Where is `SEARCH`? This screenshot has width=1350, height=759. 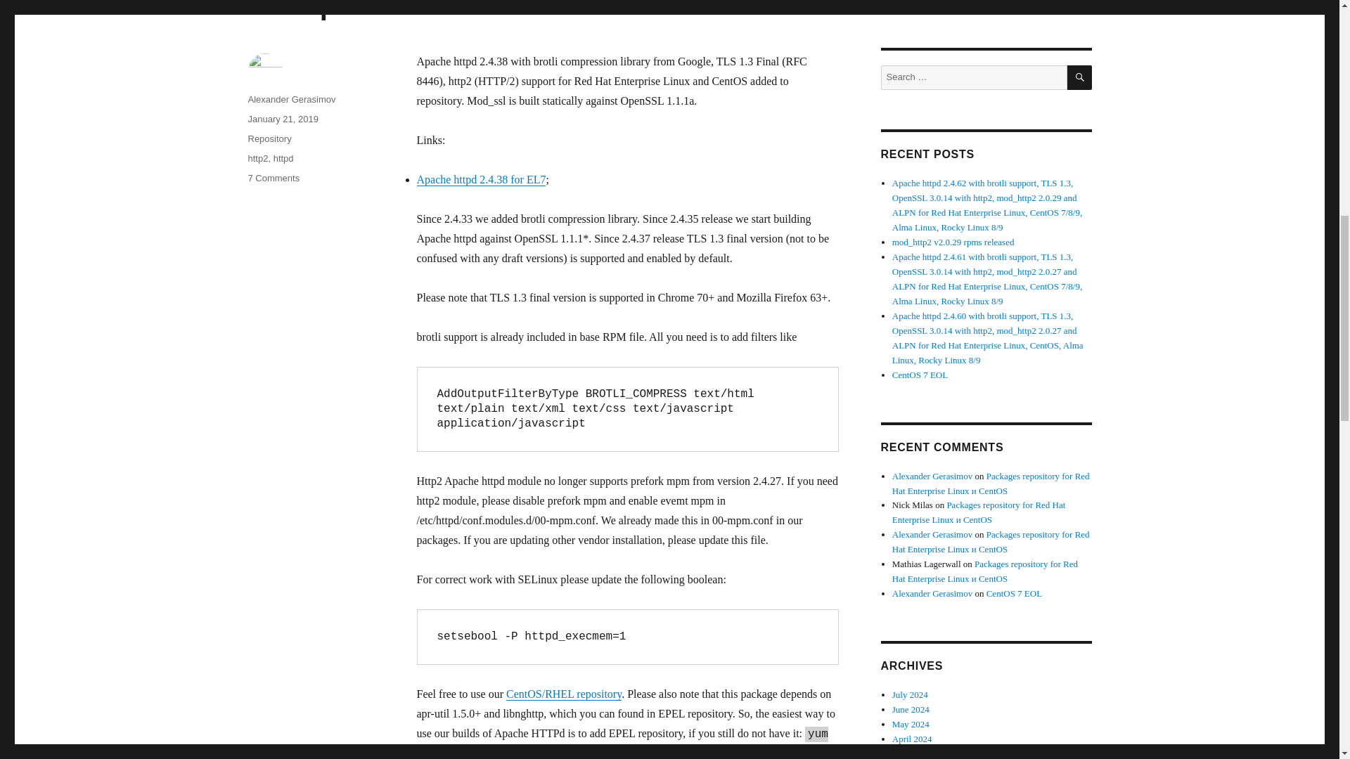 SEARCH is located at coordinates (1080, 77).